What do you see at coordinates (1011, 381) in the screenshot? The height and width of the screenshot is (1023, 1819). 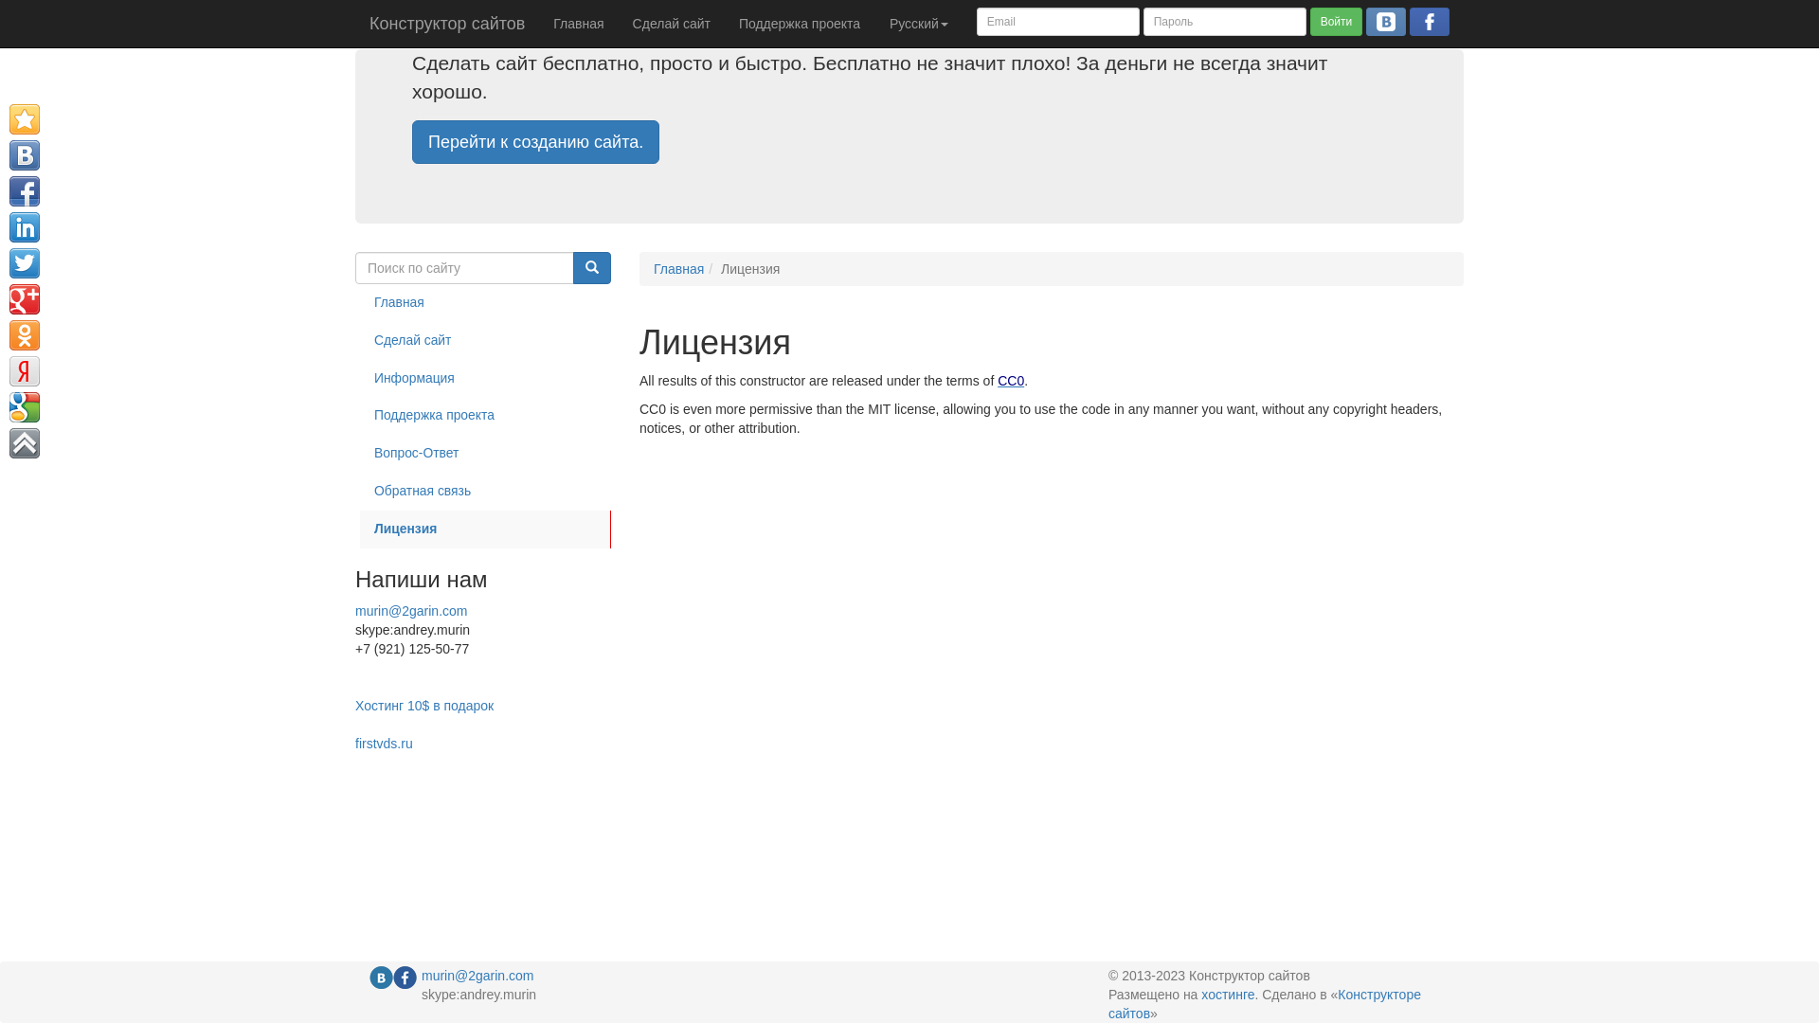 I see `CC0` at bounding box center [1011, 381].